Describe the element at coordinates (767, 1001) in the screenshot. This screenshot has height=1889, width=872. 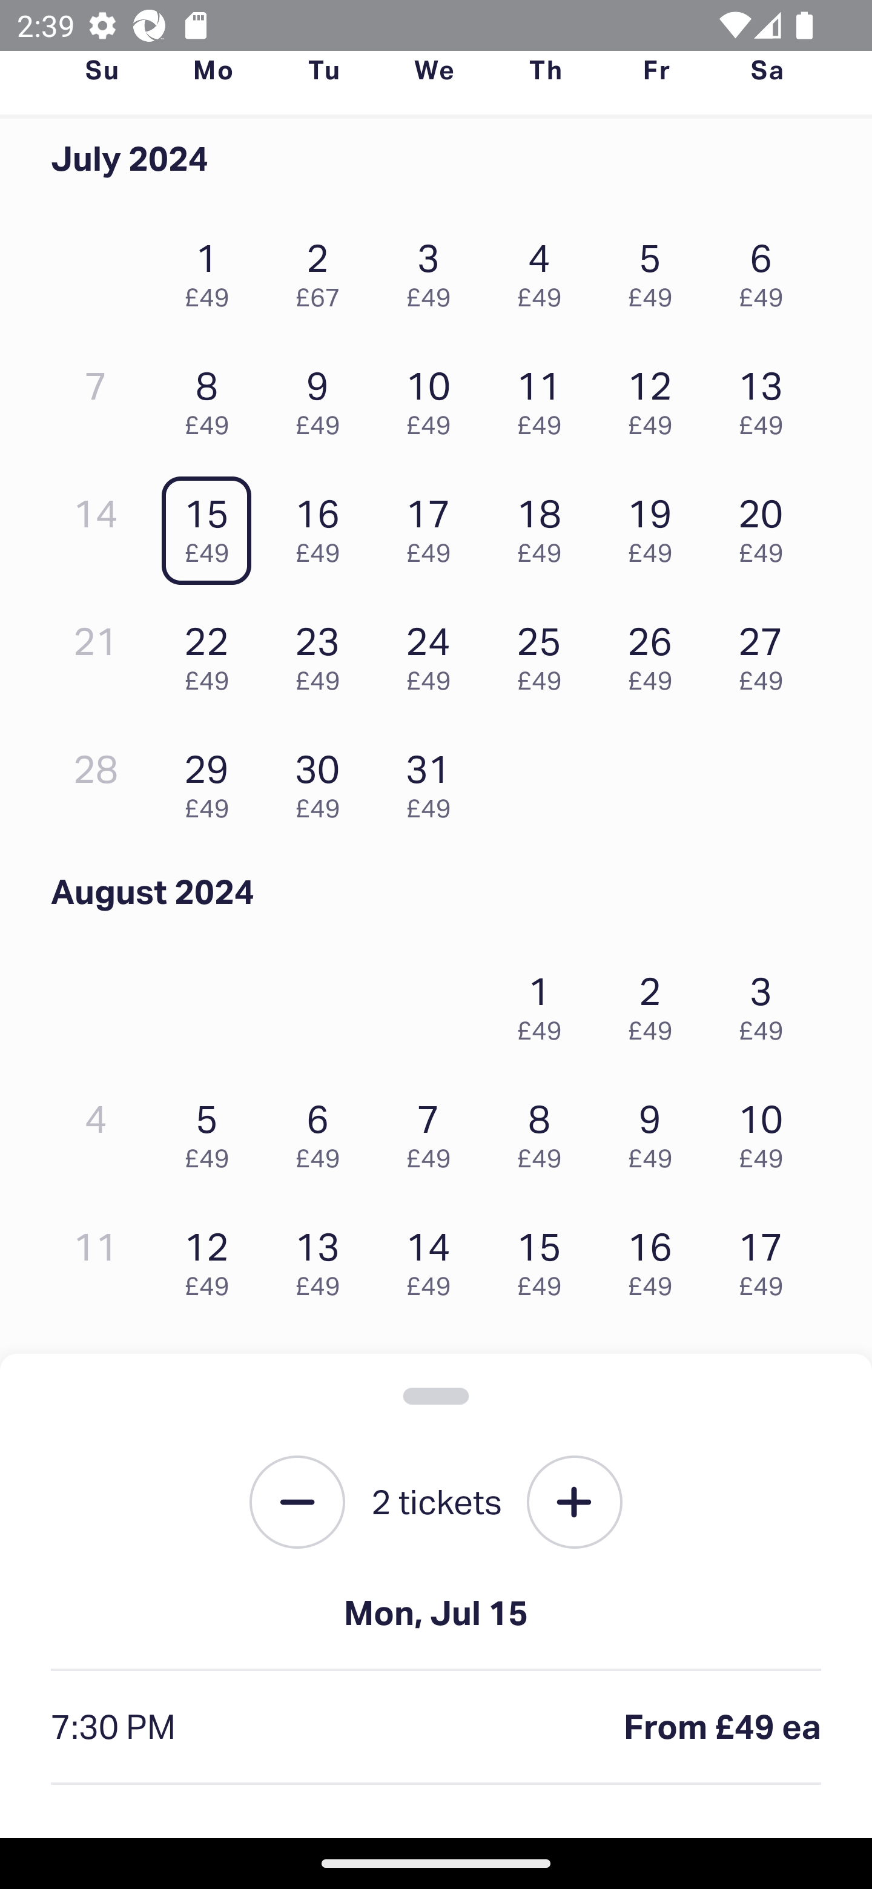
I see `3 £49` at that location.